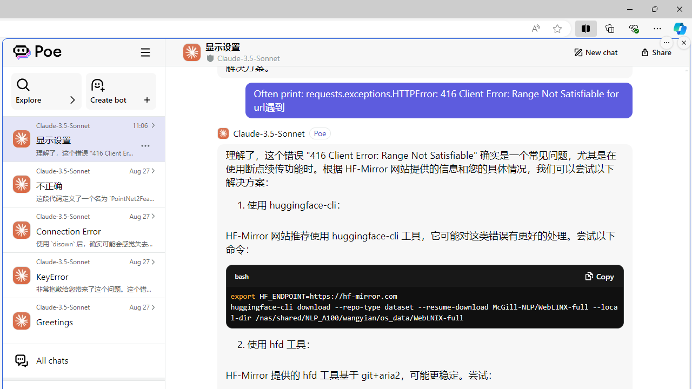 This screenshot has width=692, height=389. What do you see at coordinates (210, 58) in the screenshot?
I see `Class: ChatPrivacyIndicator_shieldIcon__4JelG` at bounding box center [210, 58].